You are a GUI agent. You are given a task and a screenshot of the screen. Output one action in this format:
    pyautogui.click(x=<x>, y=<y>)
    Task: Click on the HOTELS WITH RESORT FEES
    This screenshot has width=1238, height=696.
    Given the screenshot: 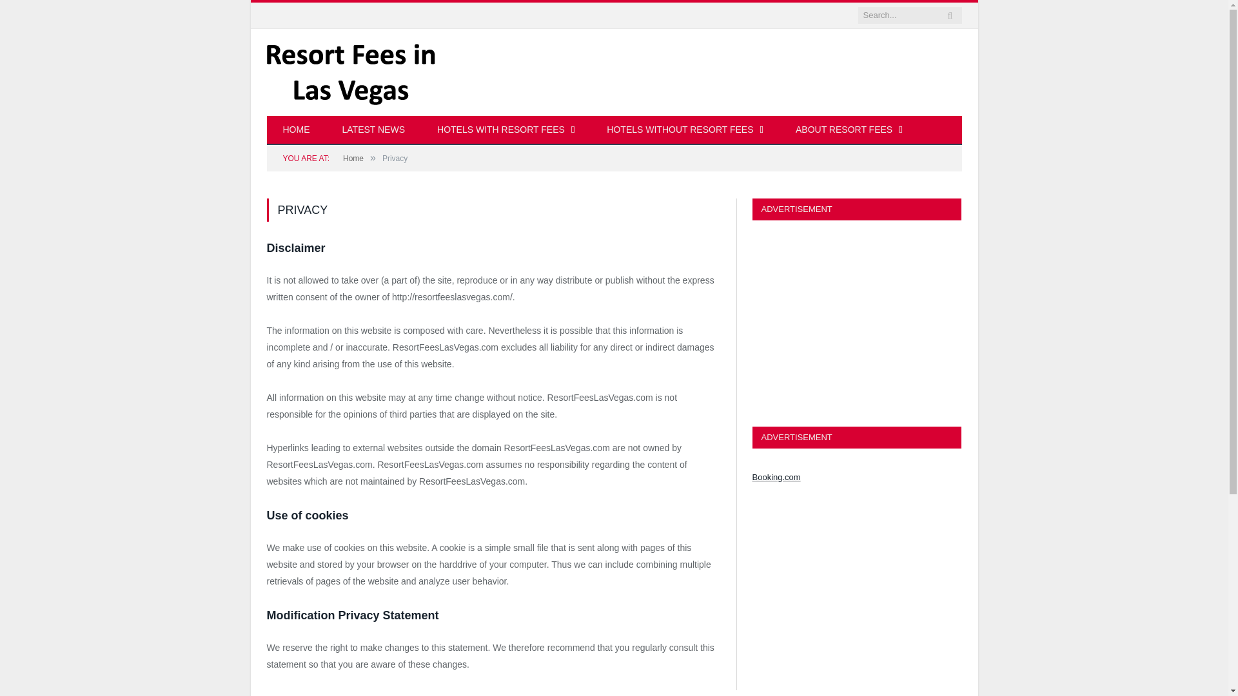 What is the action you would take?
    pyautogui.click(x=506, y=130)
    